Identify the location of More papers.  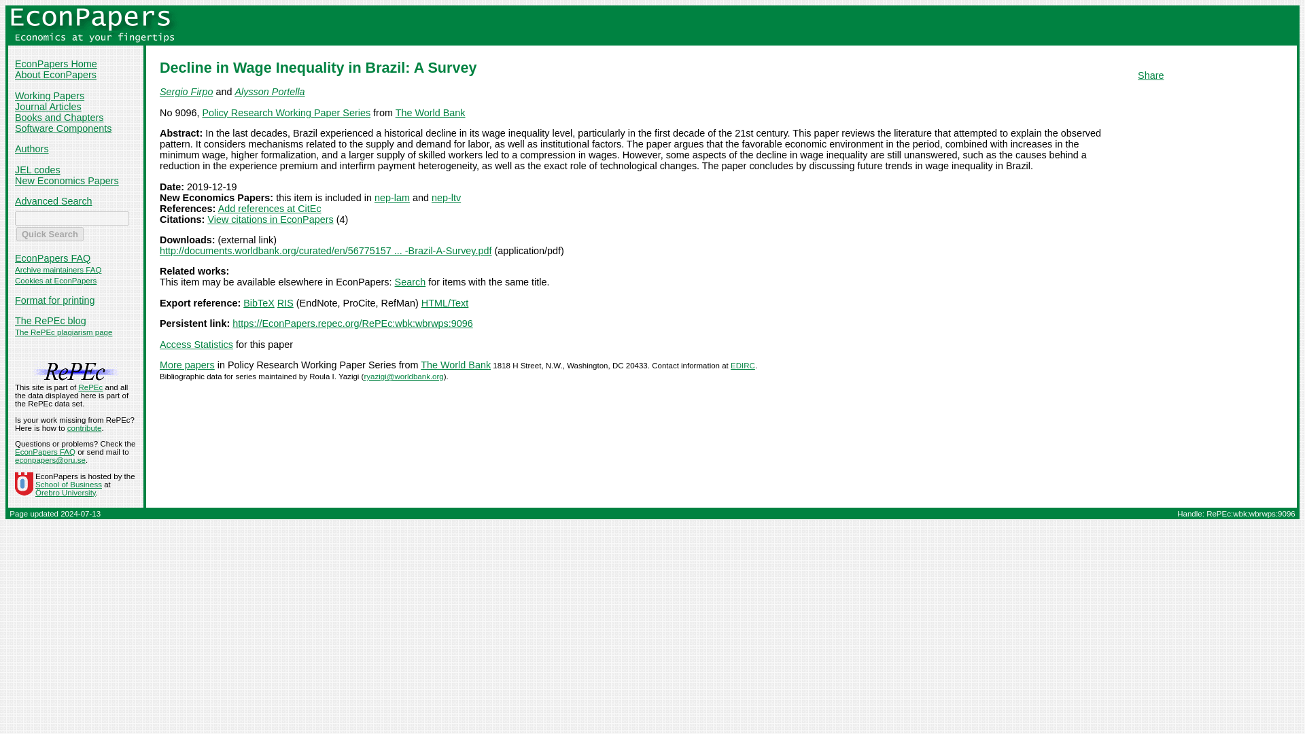
(187, 365).